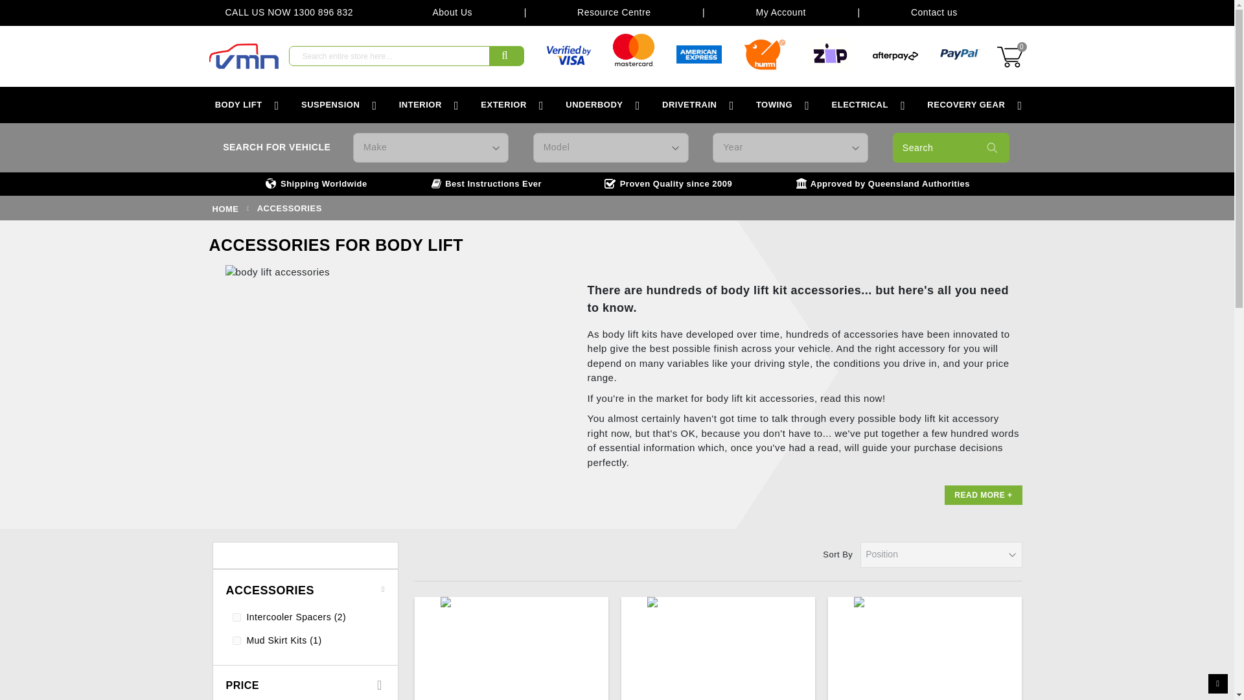  I want to click on submit, so click(506, 56).